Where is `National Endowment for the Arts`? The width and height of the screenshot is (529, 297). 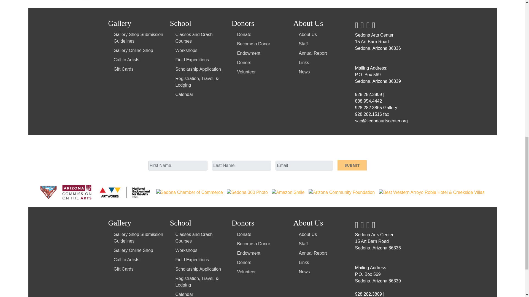
National Endowment for the Arts is located at coordinates (125, 192).